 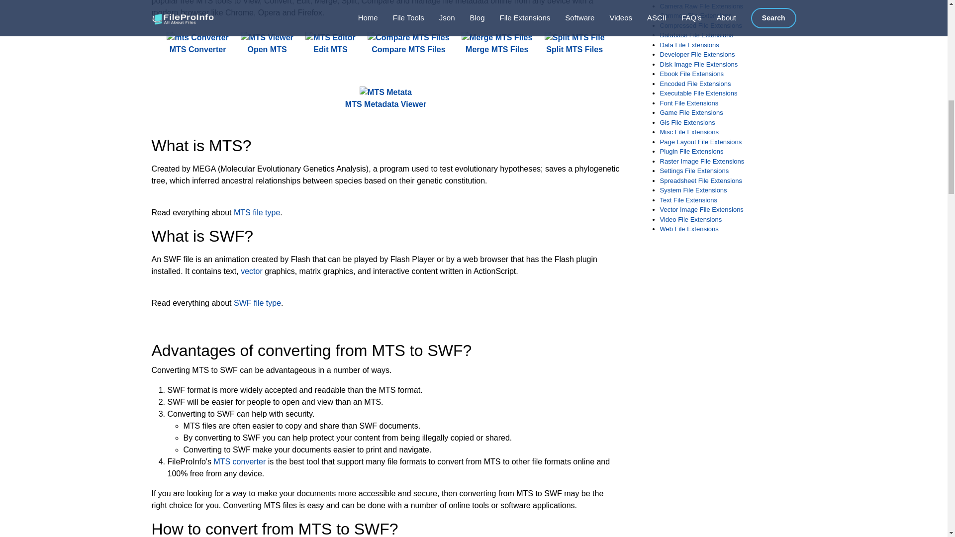 I want to click on MTS Viewer, open MTS file online and free., so click(x=267, y=44).